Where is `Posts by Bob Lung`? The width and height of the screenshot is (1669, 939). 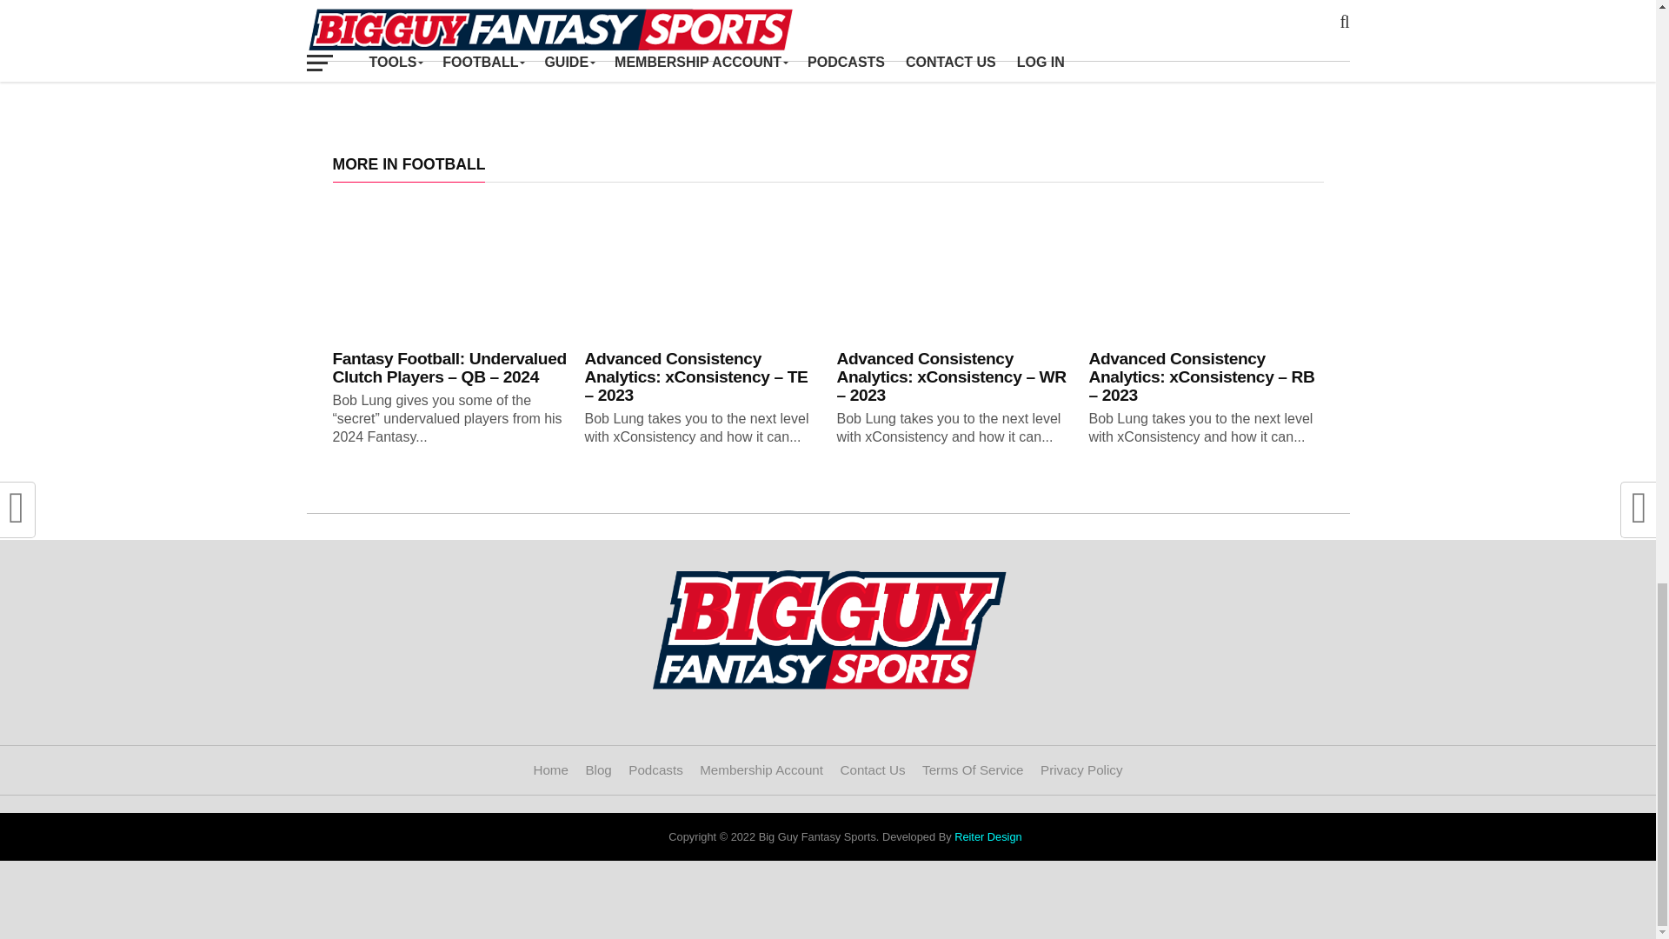
Posts by Bob Lung is located at coordinates (499, 5).